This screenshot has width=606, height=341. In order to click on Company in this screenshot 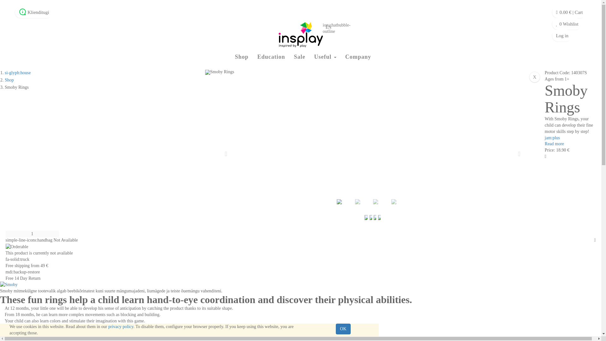, I will do `click(358, 57)`.